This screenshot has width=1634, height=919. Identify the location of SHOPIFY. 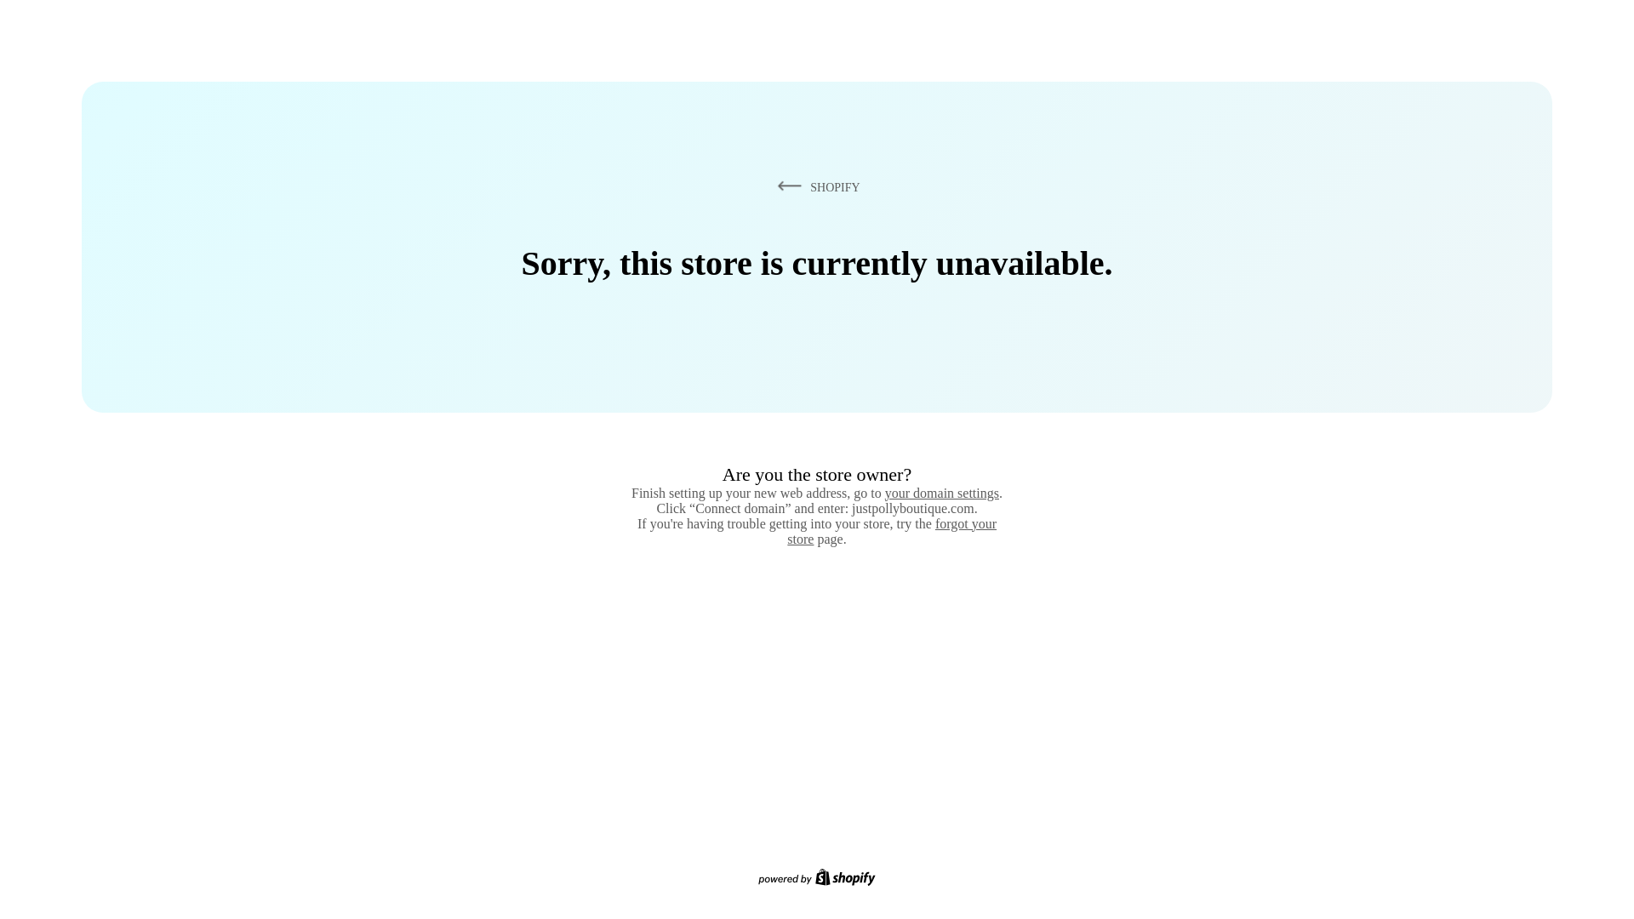
(815, 186).